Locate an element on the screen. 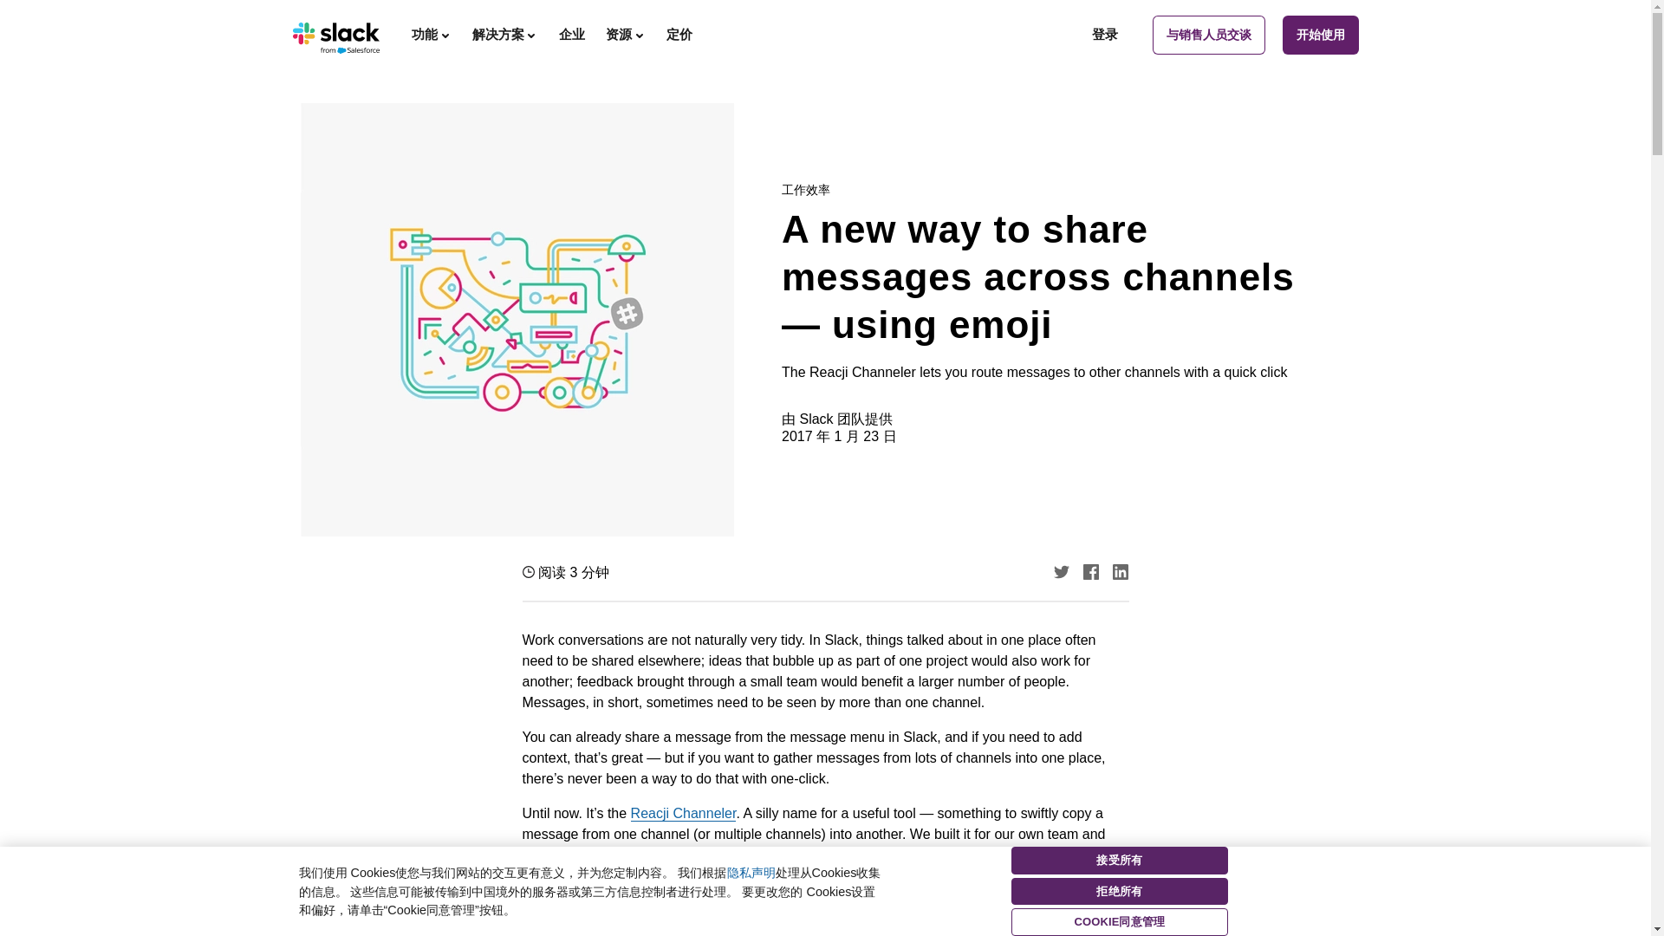 The height and width of the screenshot is (936, 1664). LinkedIn is located at coordinates (1120, 572).